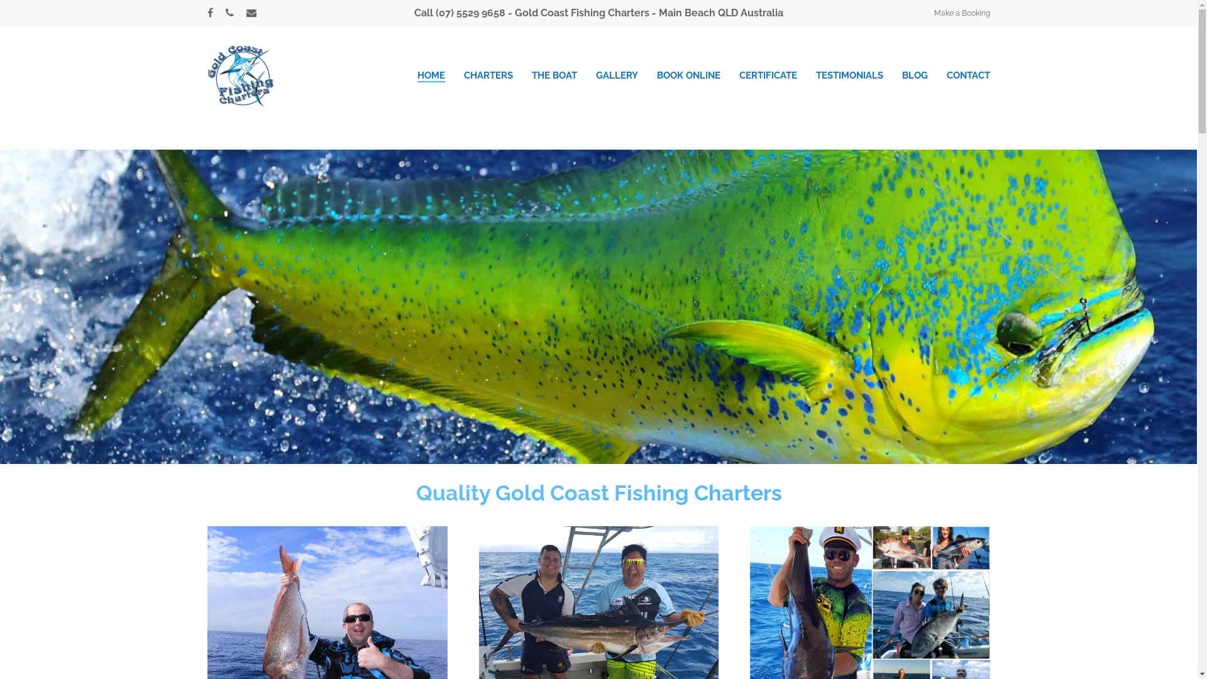 This screenshot has height=679, width=1207. Describe the element at coordinates (488, 75) in the screenshot. I see `CHARTERS` at that location.